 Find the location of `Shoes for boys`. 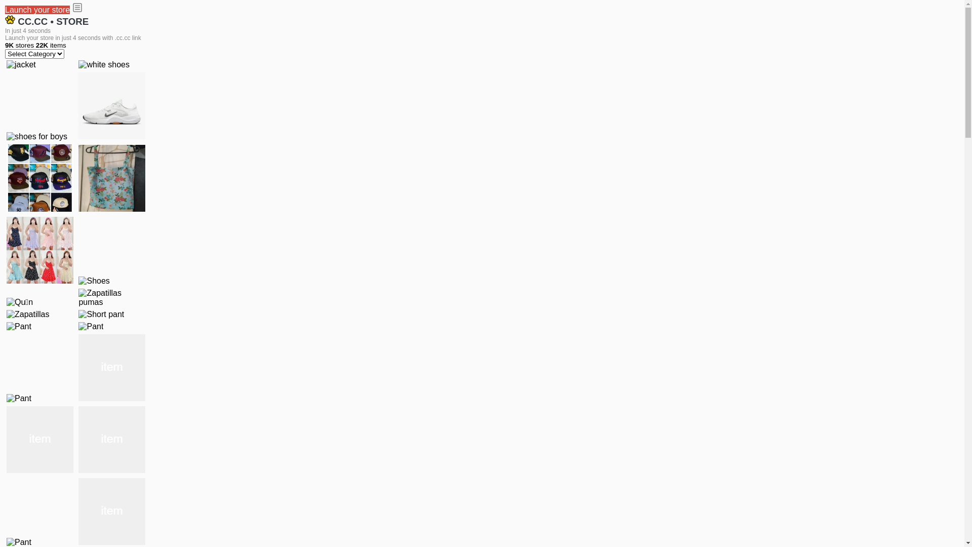

Shoes for boys is located at coordinates (112, 106).